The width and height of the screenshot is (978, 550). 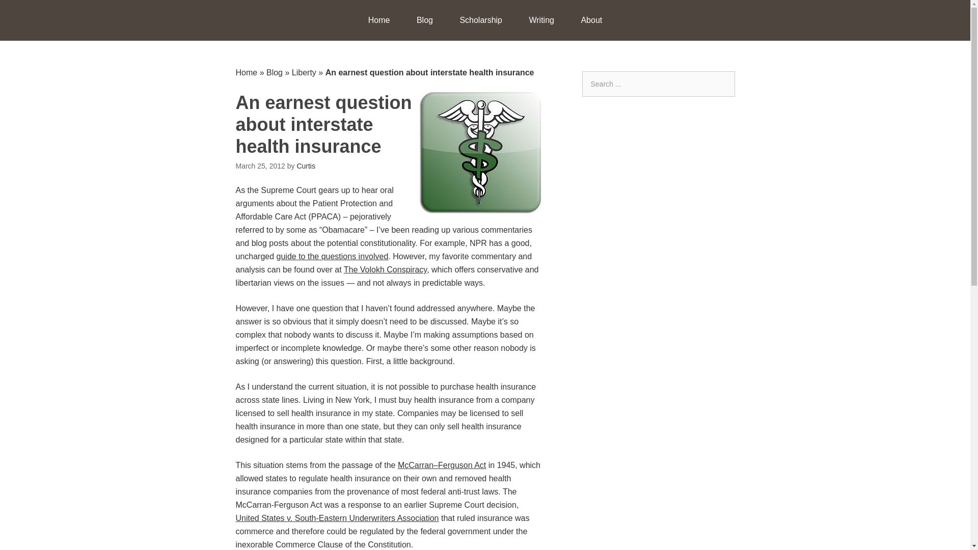 I want to click on About, so click(x=591, y=20).